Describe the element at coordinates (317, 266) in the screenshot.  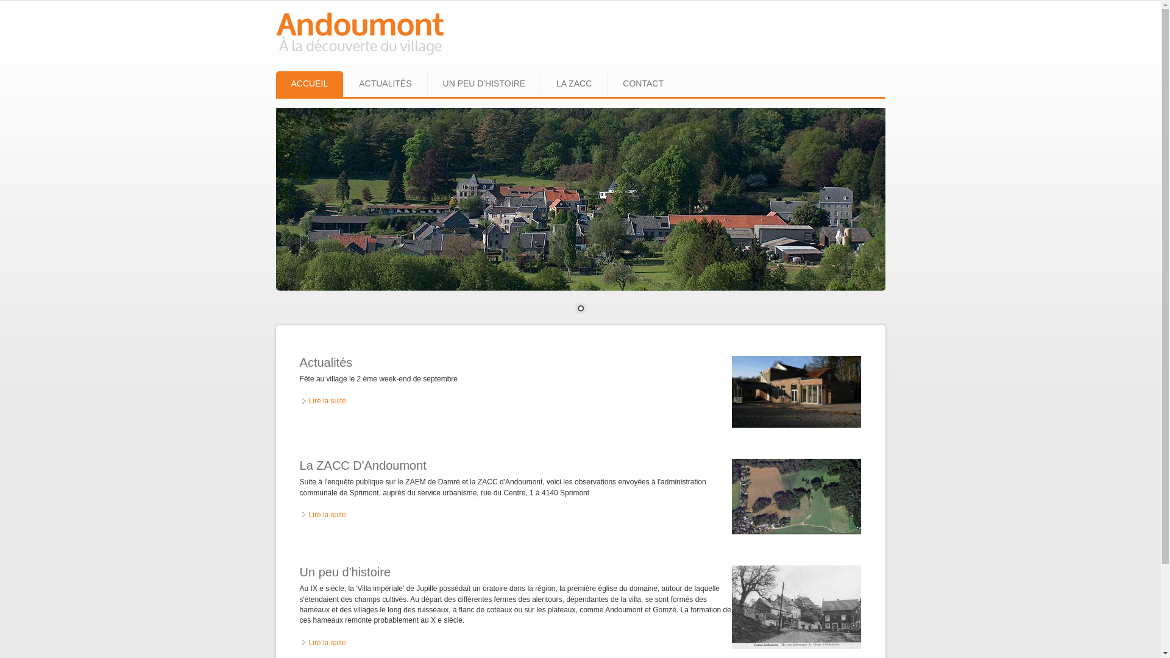
I see `Suivant` at that location.